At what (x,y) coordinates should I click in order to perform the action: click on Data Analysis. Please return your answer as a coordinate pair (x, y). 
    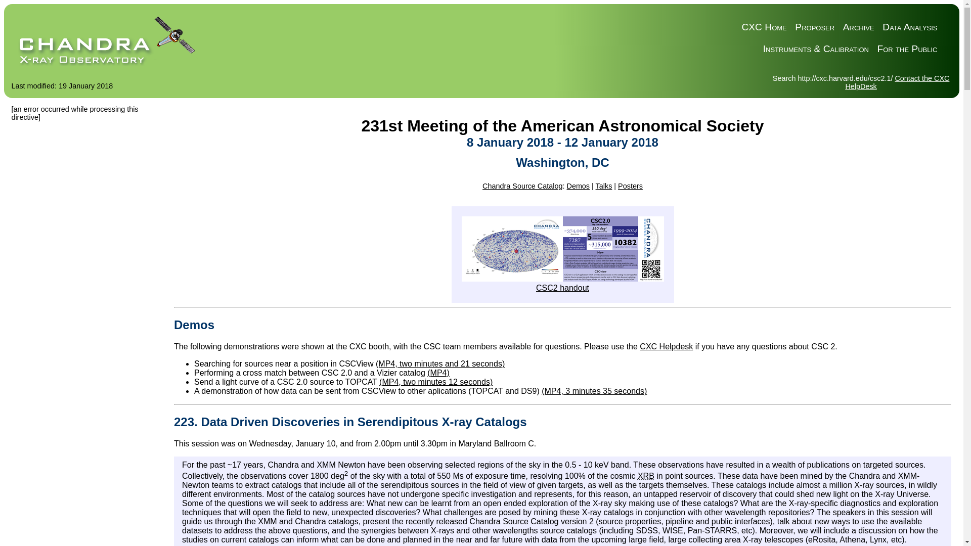
    Looking at the image, I should click on (909, 27).